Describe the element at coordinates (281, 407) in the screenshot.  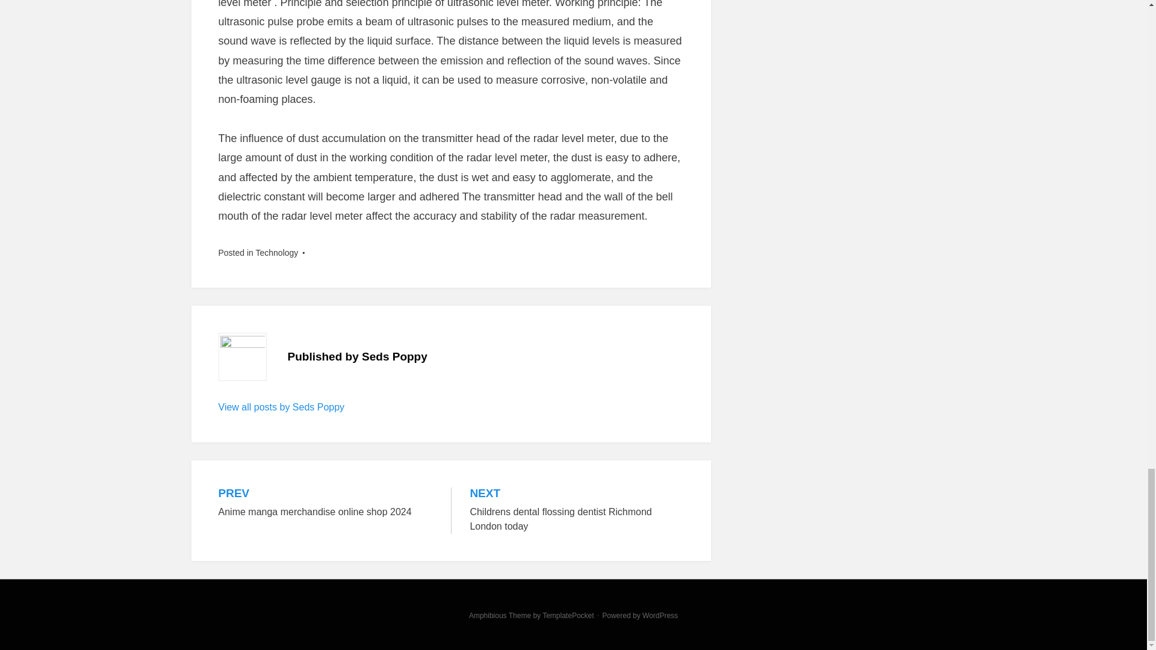
I see `View all posts by Seds Poppy` at that location.